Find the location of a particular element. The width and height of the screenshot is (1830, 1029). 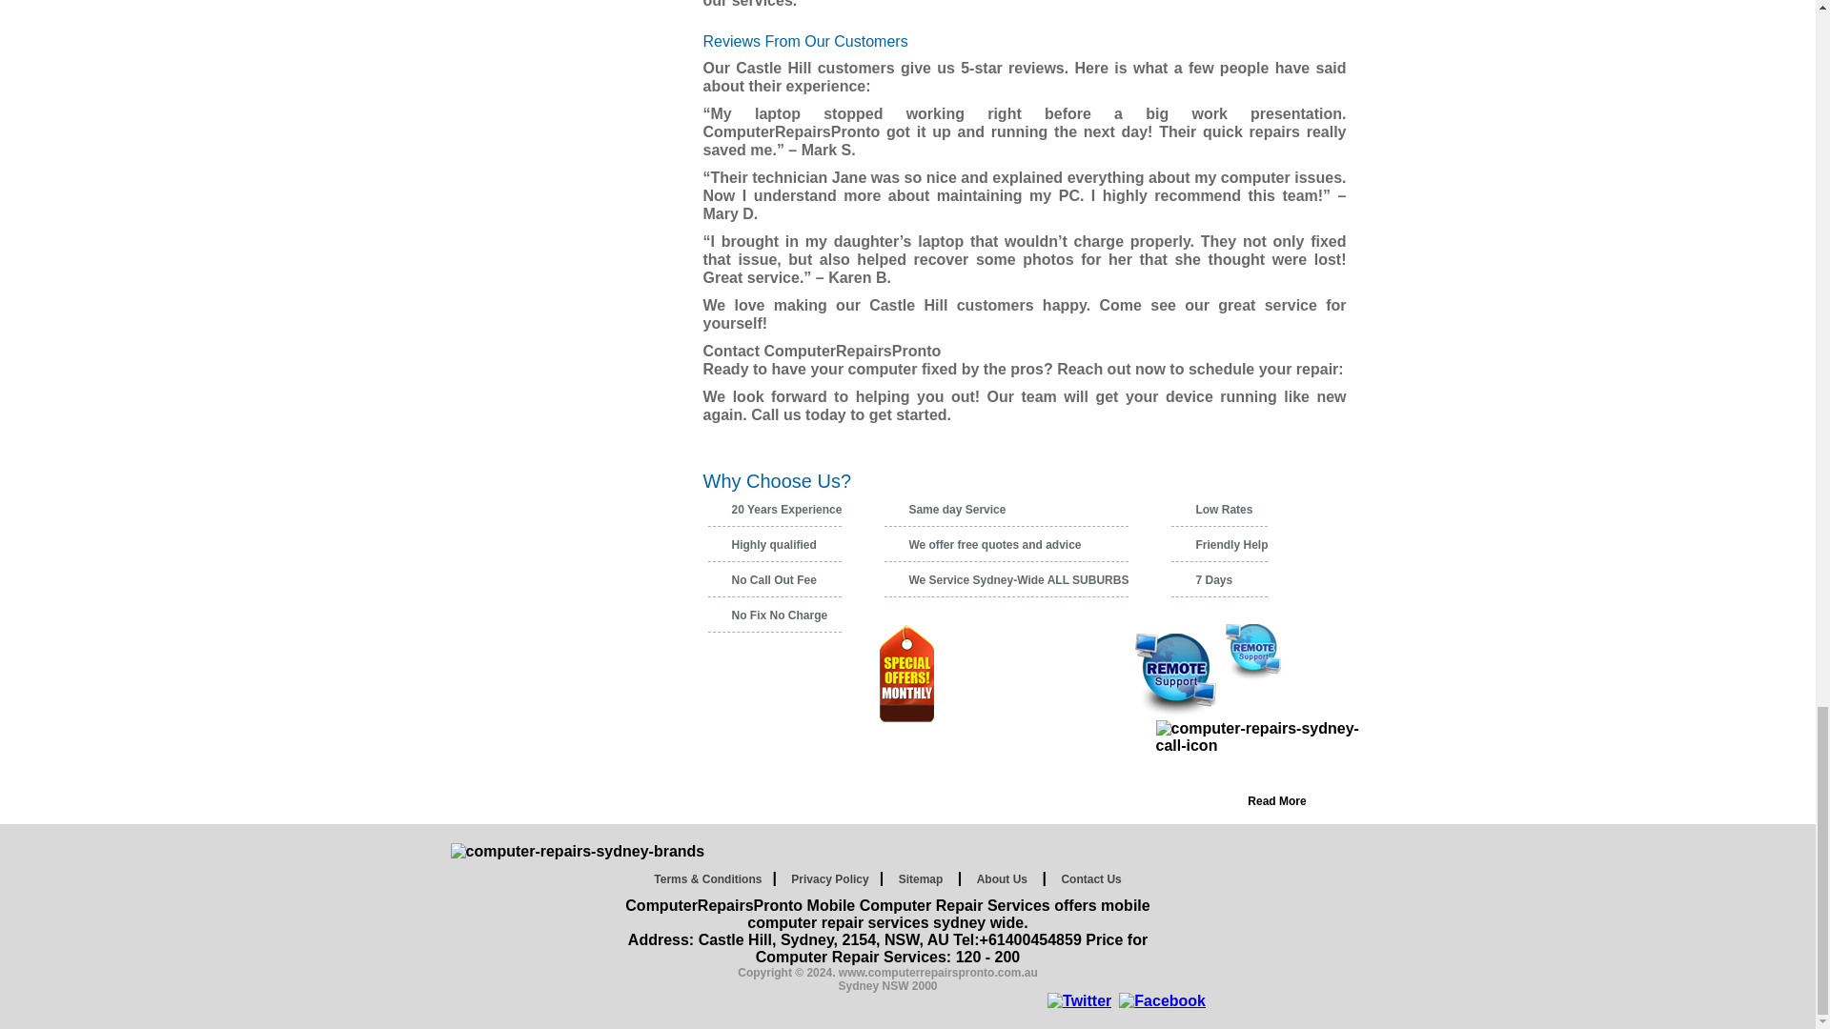

Read More is located at coordinates (1276, 802).